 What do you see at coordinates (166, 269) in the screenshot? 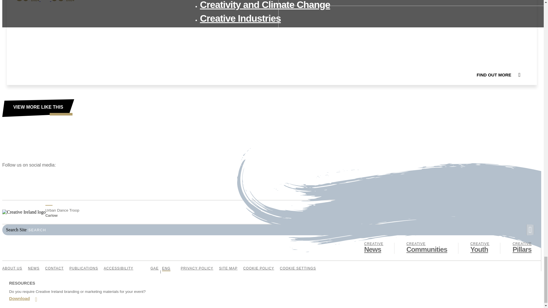
I see `English` at bounding box center [166, 269].